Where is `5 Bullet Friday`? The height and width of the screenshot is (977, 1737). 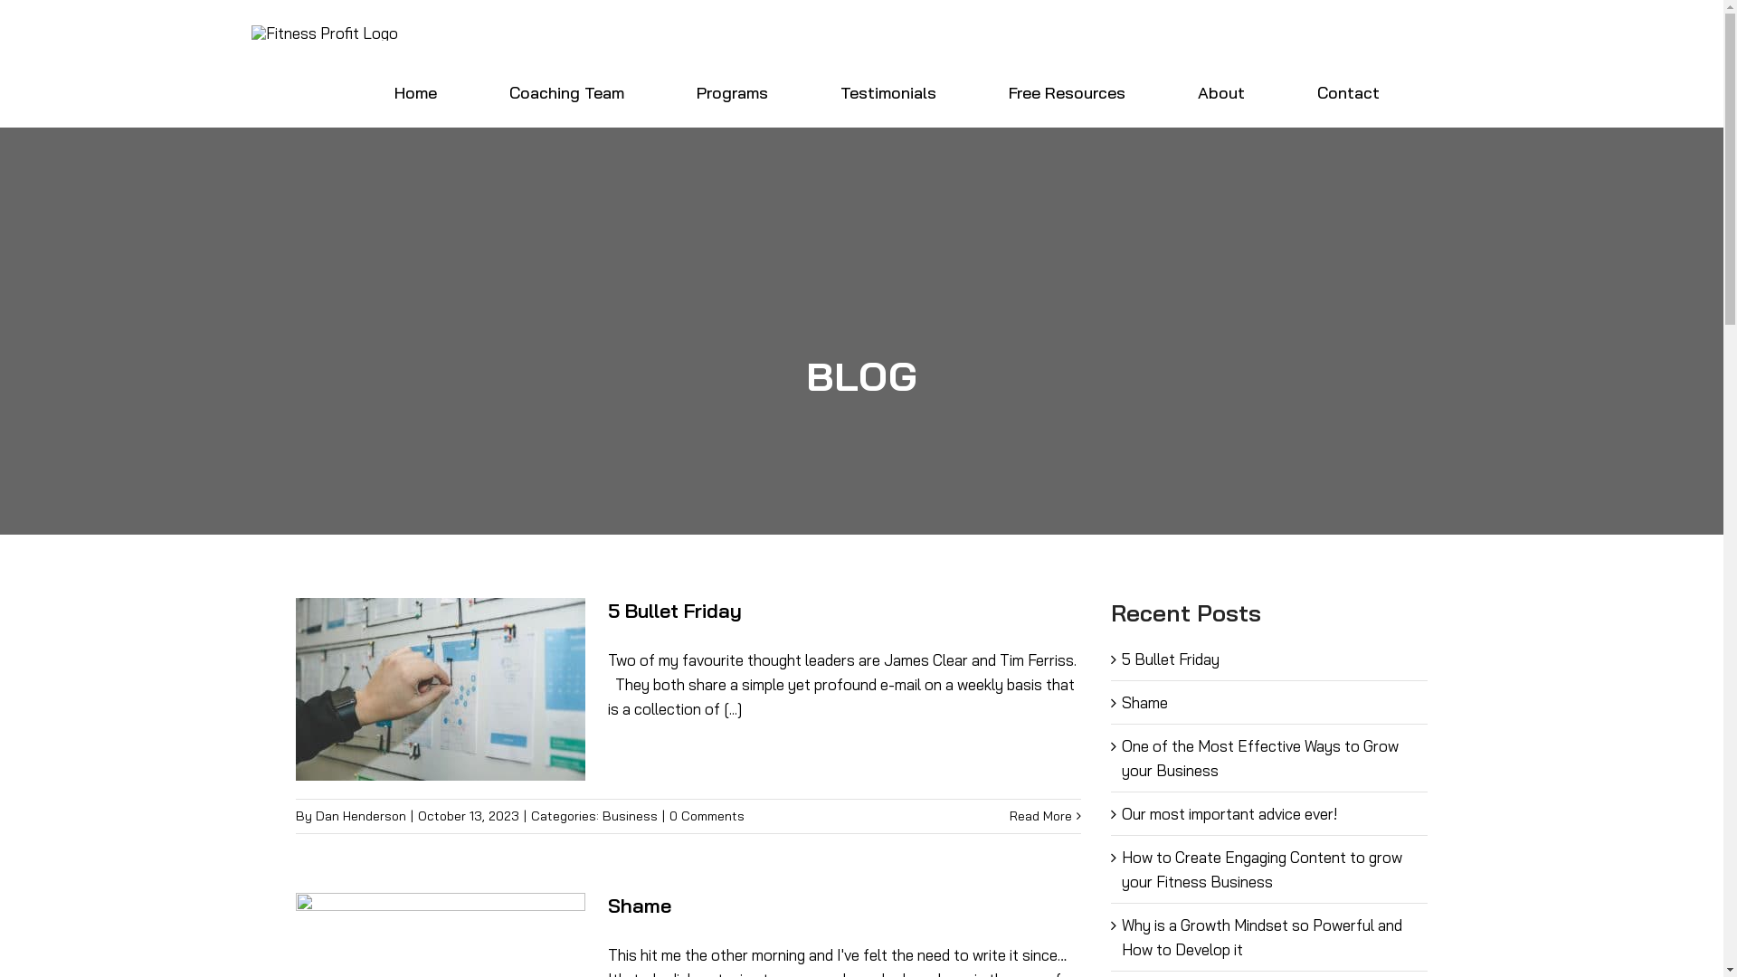 5 Bullet Friday is located at coordinates (1171, 659).